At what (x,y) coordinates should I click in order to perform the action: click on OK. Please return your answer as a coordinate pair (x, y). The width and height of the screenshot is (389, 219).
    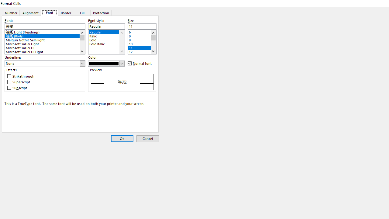
    Looking at the image, I should click on (122, 139).